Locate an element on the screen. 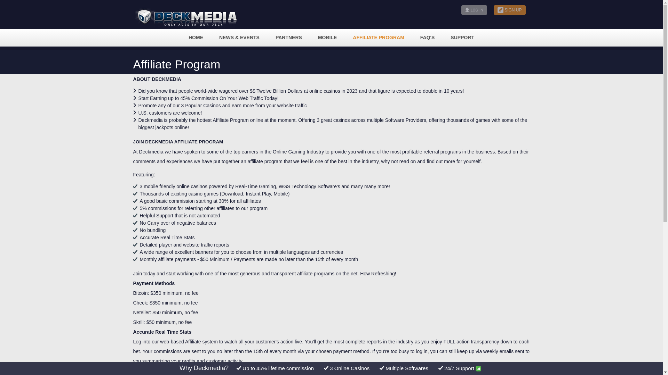 This screenshot has height=375, width=668. SIGN UP is located at coordinates (508, 9).